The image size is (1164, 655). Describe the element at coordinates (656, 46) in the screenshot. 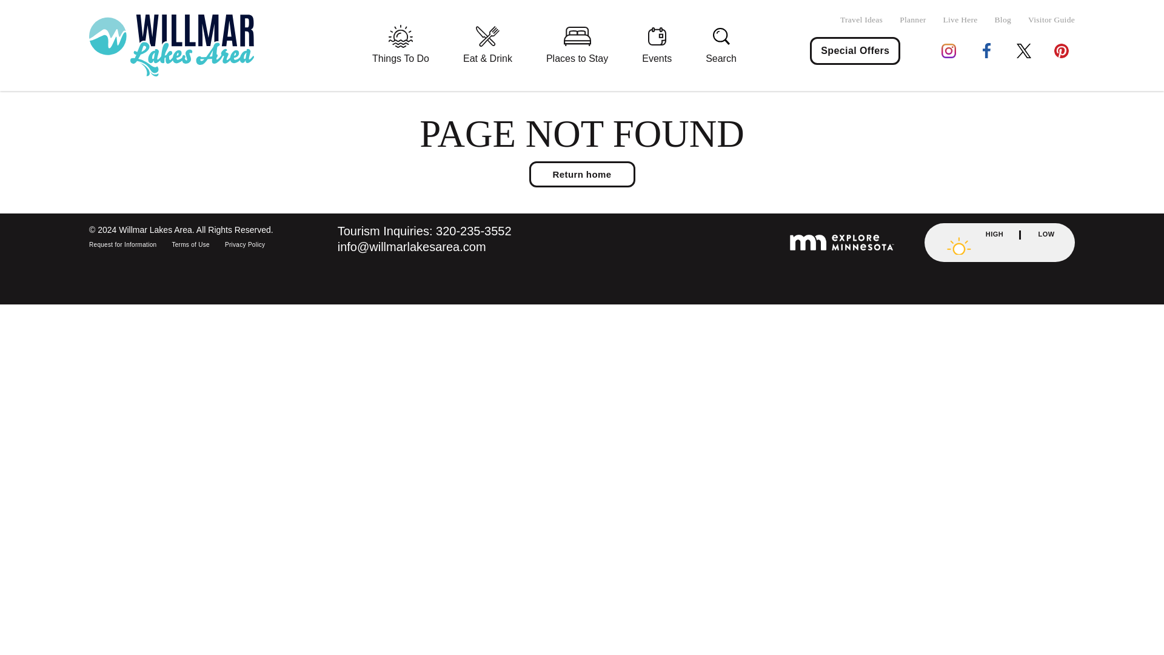

I see `Events` at that location.